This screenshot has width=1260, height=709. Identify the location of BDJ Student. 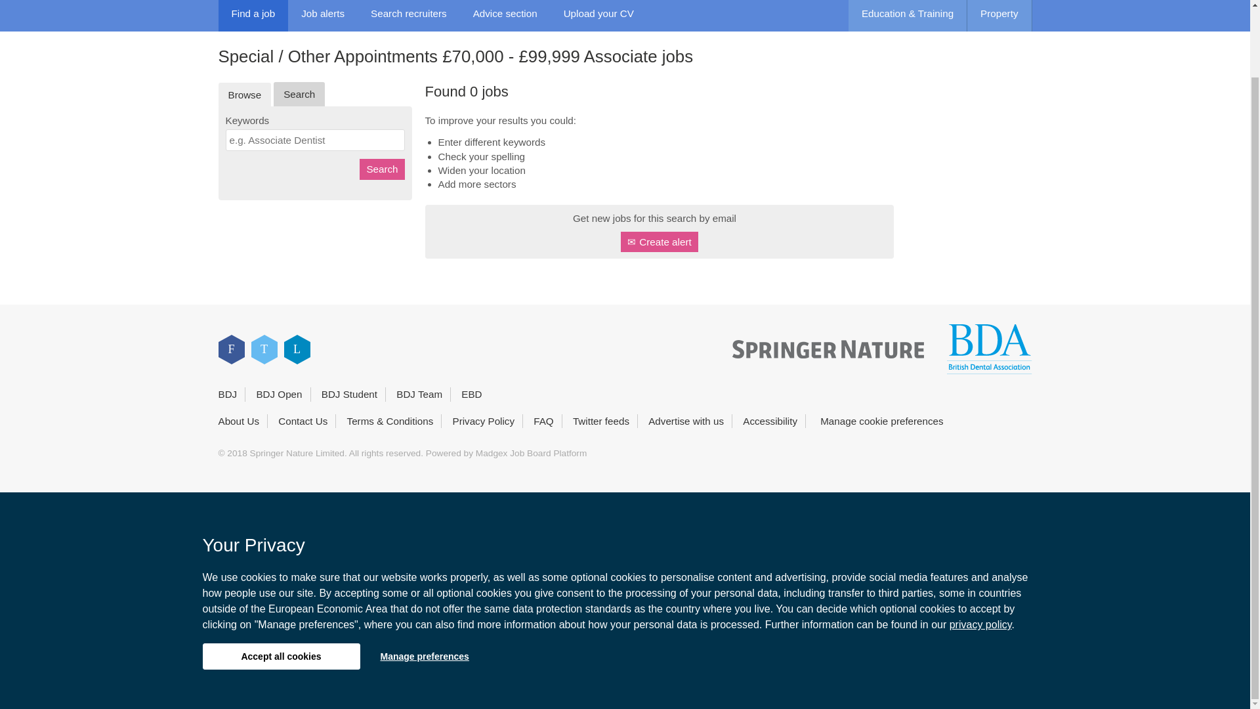
(349, 394).